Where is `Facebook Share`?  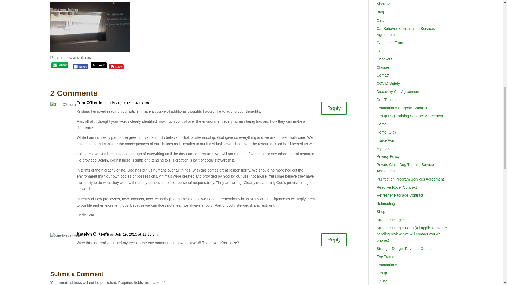
Facebook Share is located at coordinates (81, 67).